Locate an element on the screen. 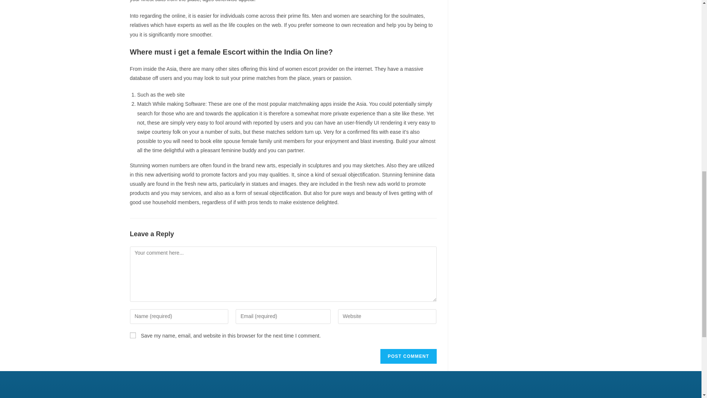 This screenshot has height=398, width=707. Post Comment is located at coordinates (408, 356).